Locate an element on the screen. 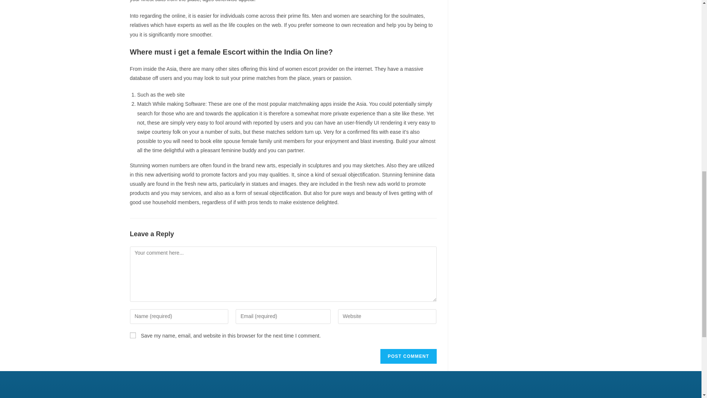 This screenshot has height=398, width=707. Post Comment is located at coordinates (408, 356).